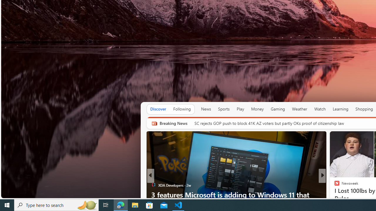 The image size is (376, 211). I want to click on save70.com, so click(160, 185).